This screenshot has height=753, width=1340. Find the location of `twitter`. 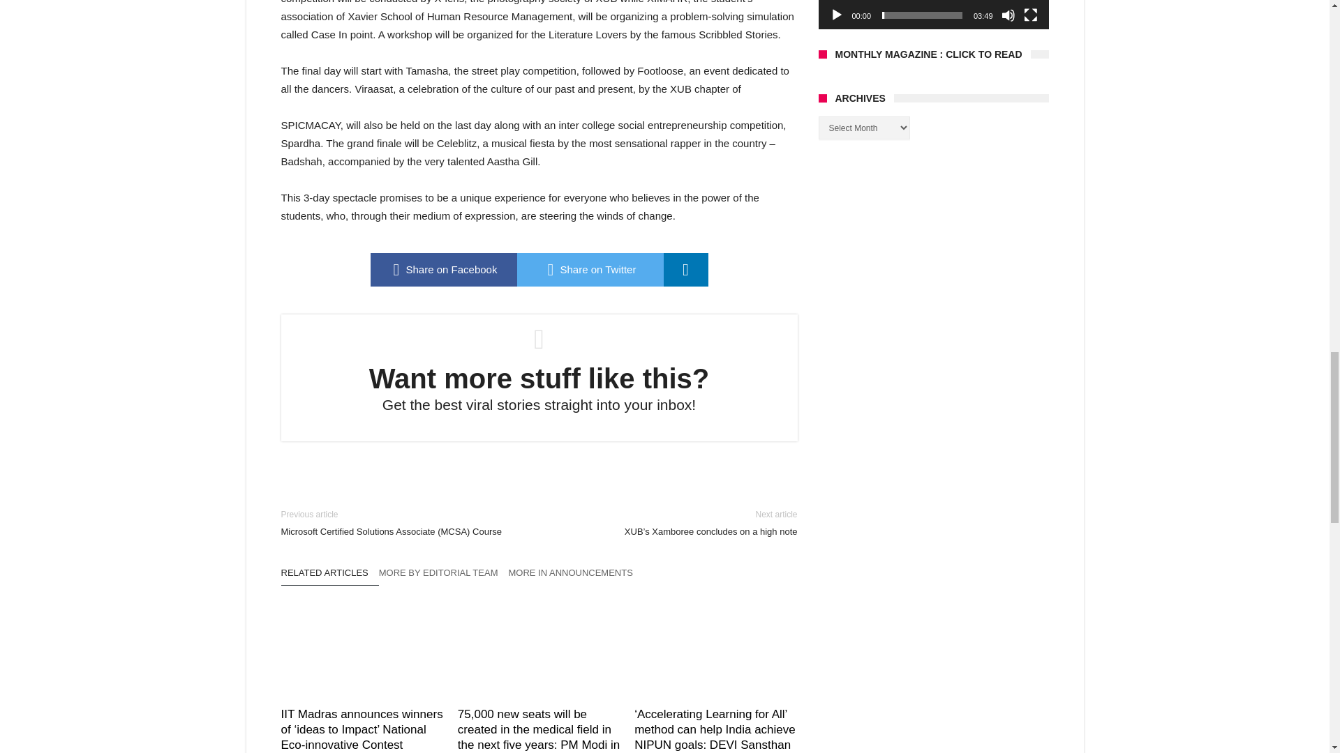

twitter is located at coordinates (589, 269).